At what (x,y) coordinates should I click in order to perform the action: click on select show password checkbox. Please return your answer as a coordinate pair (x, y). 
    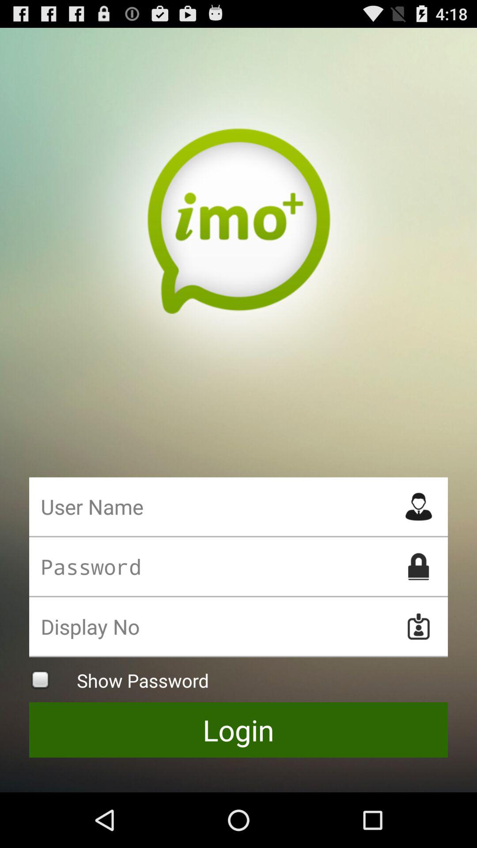
    Looking at the image, I should click on (238, 679).